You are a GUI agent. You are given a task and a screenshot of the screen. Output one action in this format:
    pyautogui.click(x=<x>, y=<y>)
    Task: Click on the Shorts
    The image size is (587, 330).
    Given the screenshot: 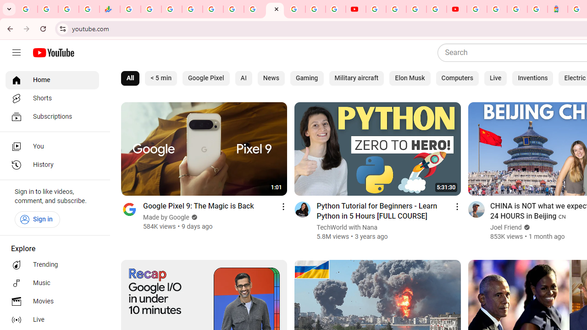 What is the action you would take?
    pyautogui.click(x=52, y=98)
    